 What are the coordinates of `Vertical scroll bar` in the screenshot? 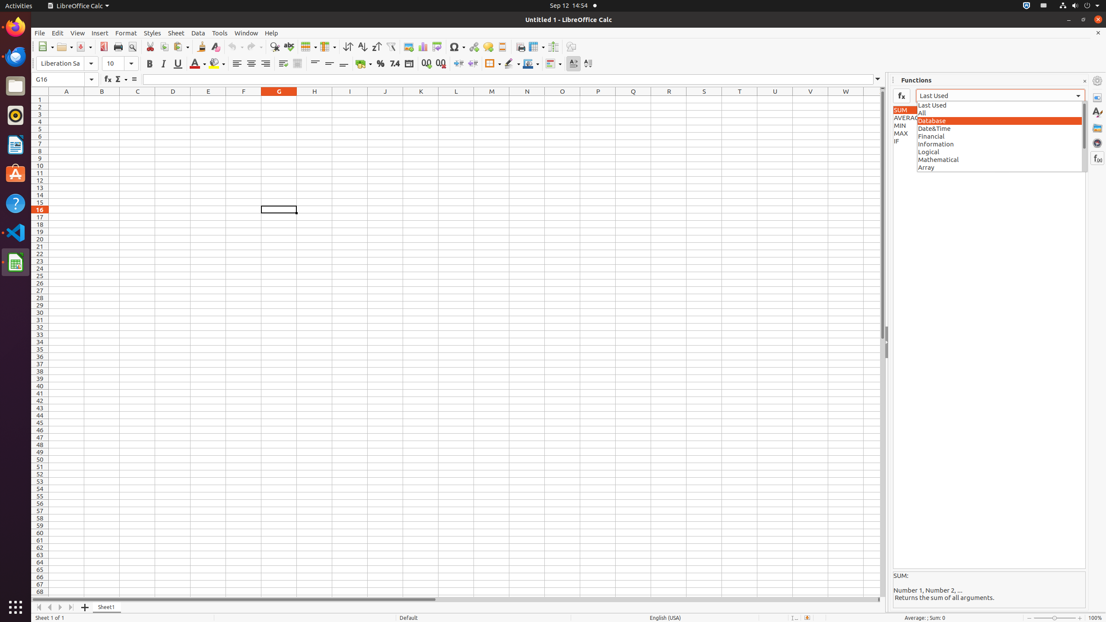 It's located at (883, 343).